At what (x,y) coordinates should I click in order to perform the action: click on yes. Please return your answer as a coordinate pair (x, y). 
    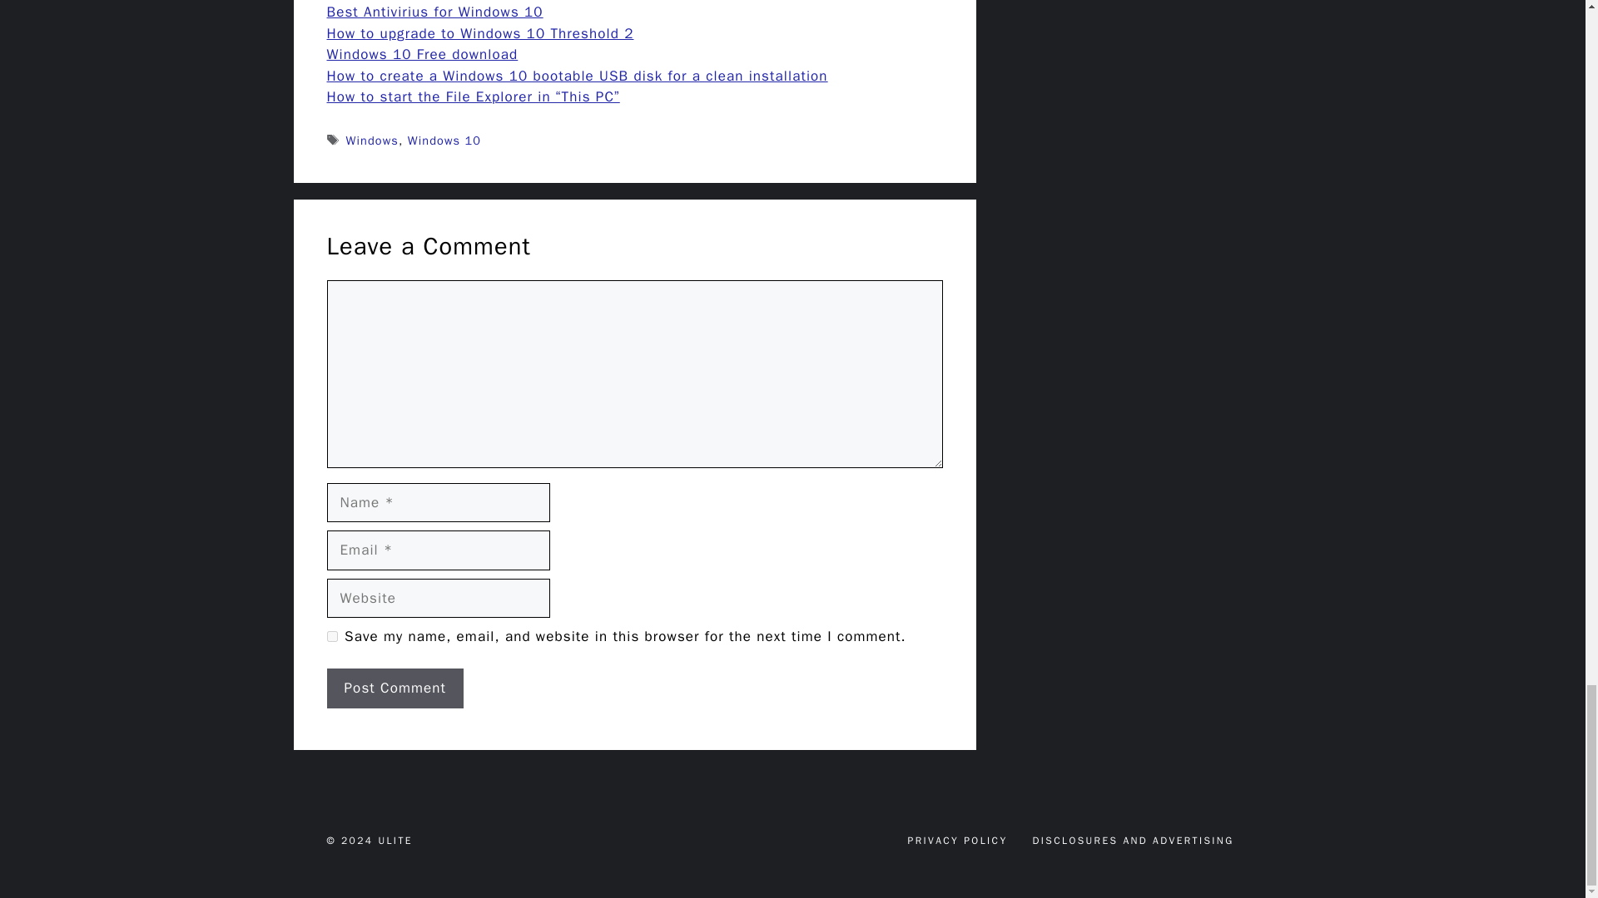
    Looking at the image, I should click on (331, 637).